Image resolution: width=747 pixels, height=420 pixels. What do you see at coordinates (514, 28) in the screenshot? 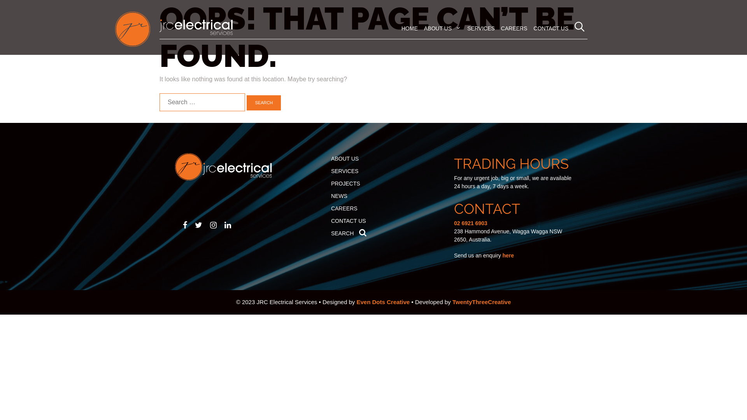
I see `CAREERS` at bounding box center [514, 28].